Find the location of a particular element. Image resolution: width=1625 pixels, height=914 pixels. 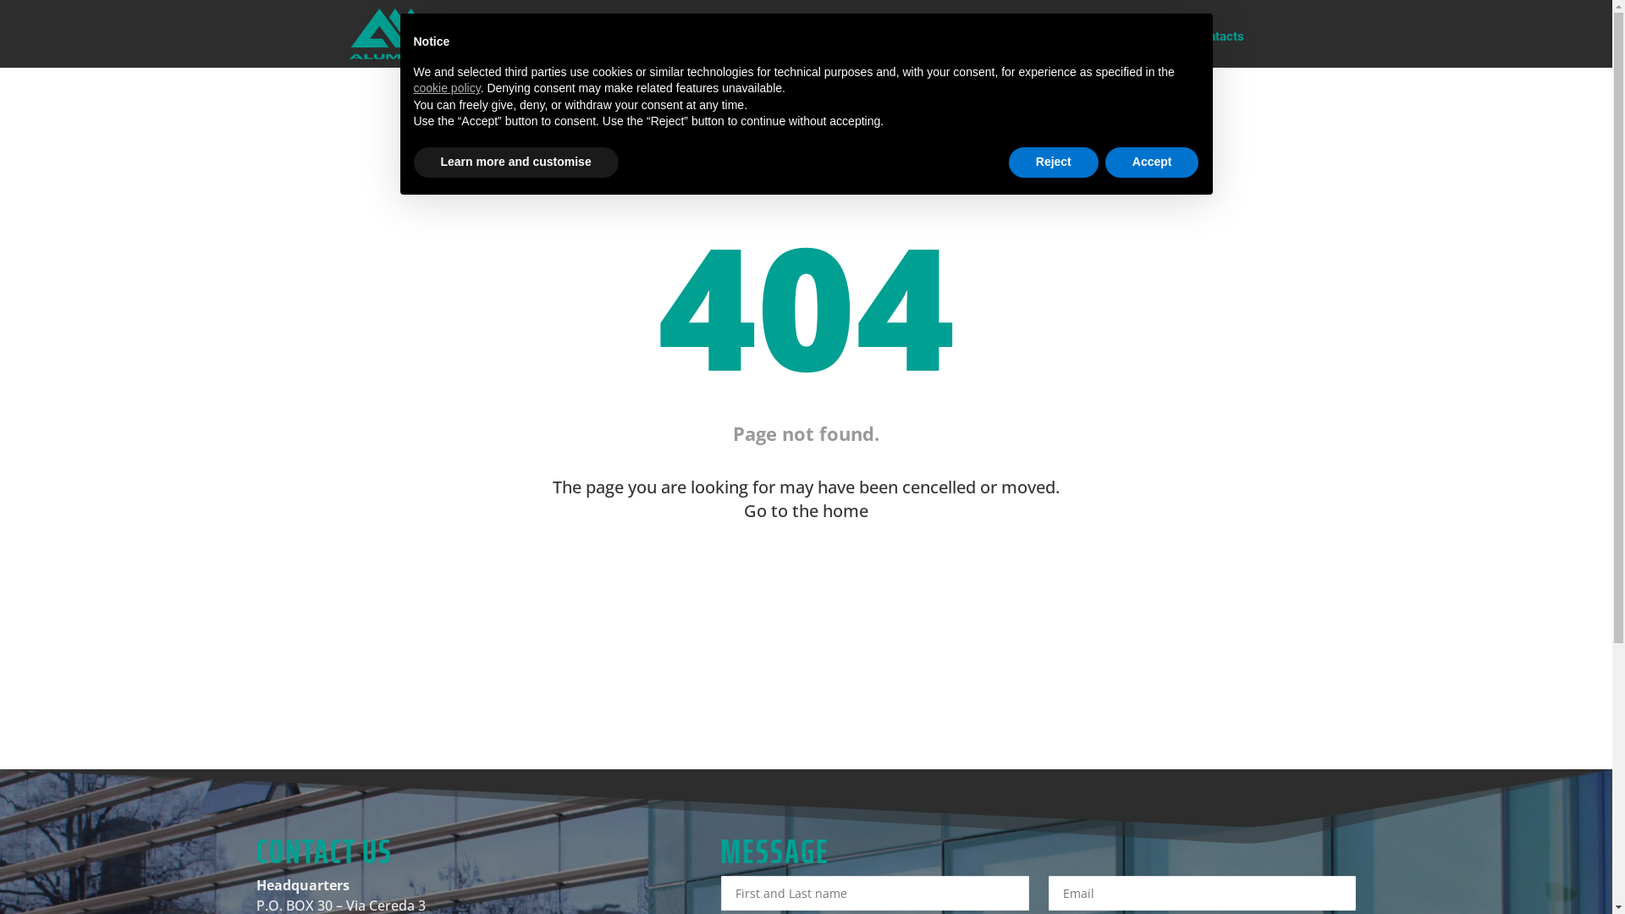

logo_home is located at coordinates (396, 34).